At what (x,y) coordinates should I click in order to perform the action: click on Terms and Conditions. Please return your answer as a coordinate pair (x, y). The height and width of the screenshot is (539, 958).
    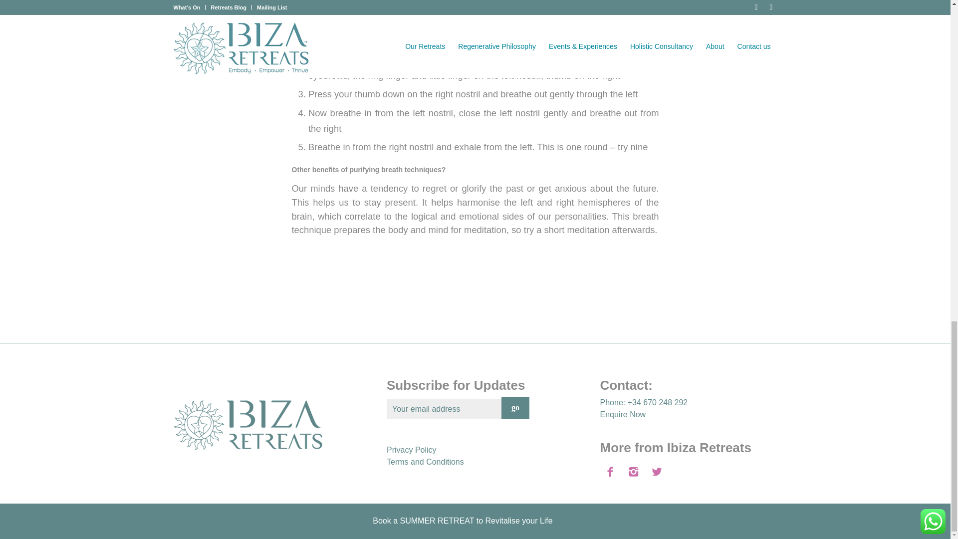
    Looking at the image, I should click on (425, 462).